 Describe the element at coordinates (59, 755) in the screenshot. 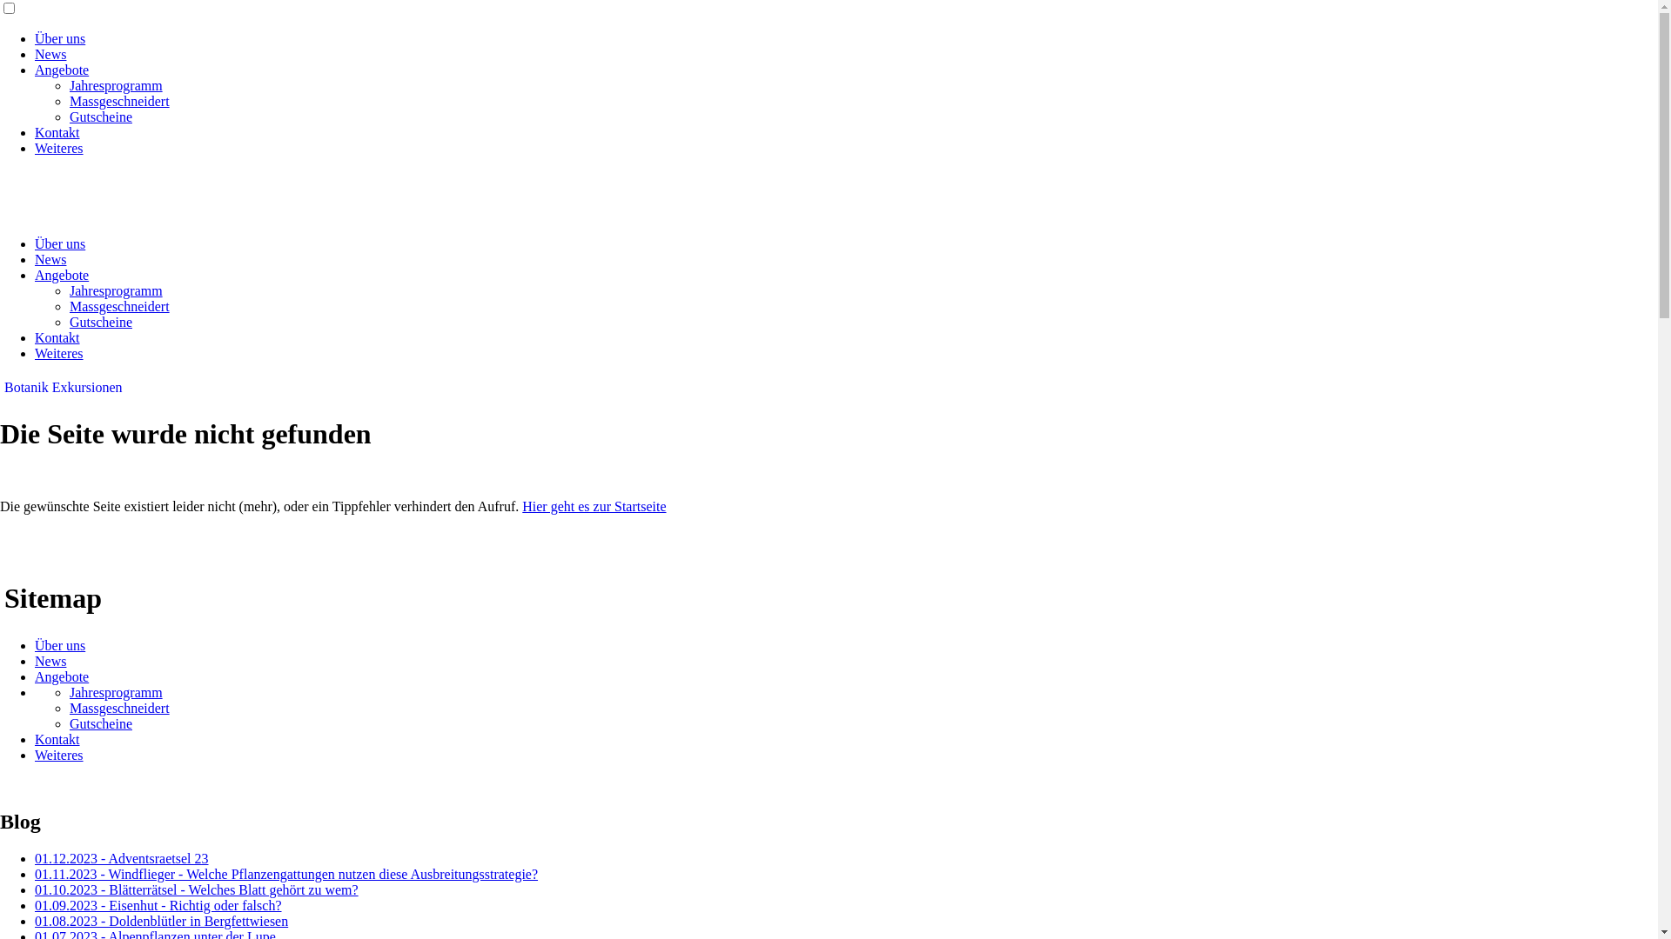

I see `Weiteres` at that location.